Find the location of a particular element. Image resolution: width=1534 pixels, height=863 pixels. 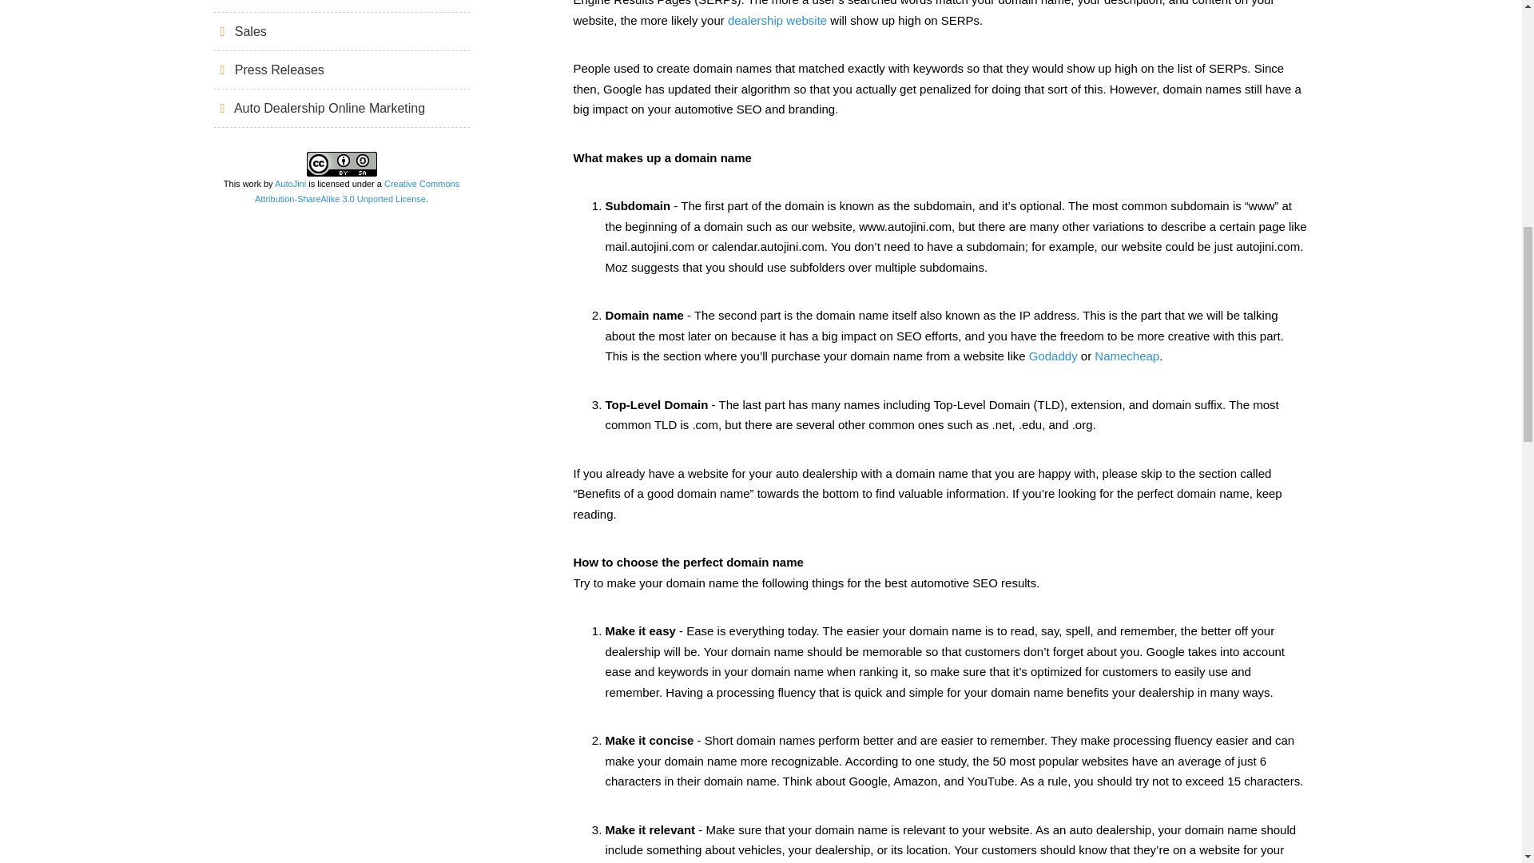

Auto Dealership Online Marketing is located at coordinates (342, 108).